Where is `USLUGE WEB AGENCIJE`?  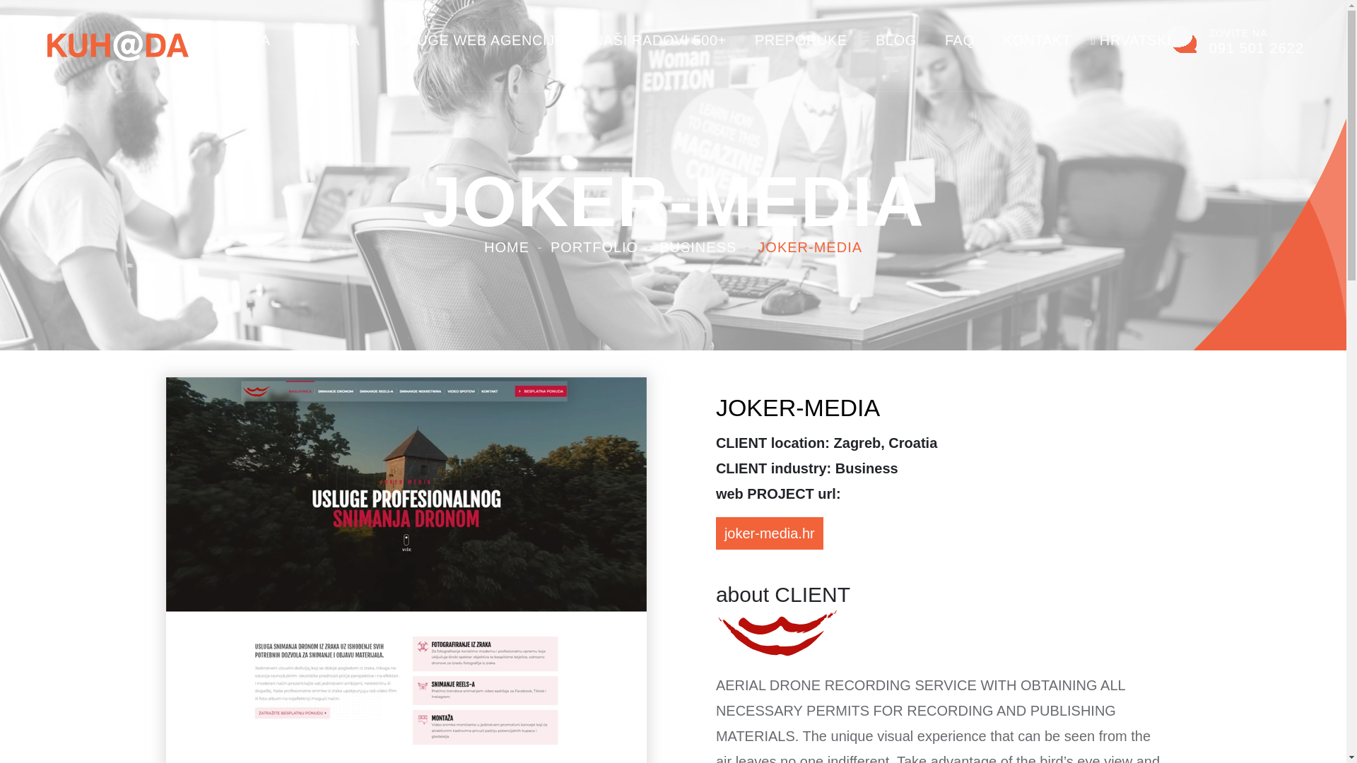
USLUGE WEB AGENCIJE is located at coordinates (476, 40).